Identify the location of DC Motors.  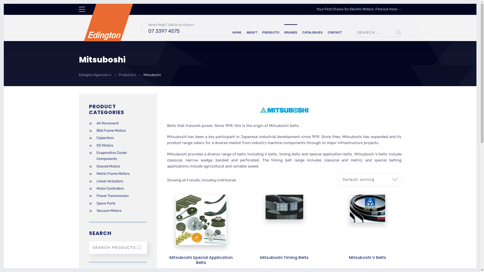
(101, 146).